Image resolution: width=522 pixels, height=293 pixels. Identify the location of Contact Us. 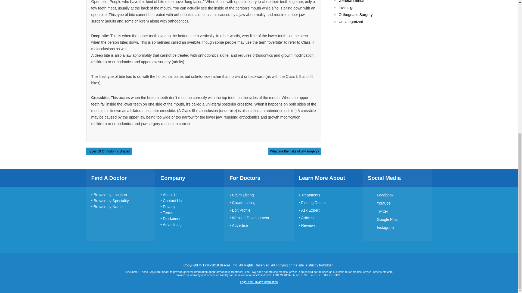
(171, 201).